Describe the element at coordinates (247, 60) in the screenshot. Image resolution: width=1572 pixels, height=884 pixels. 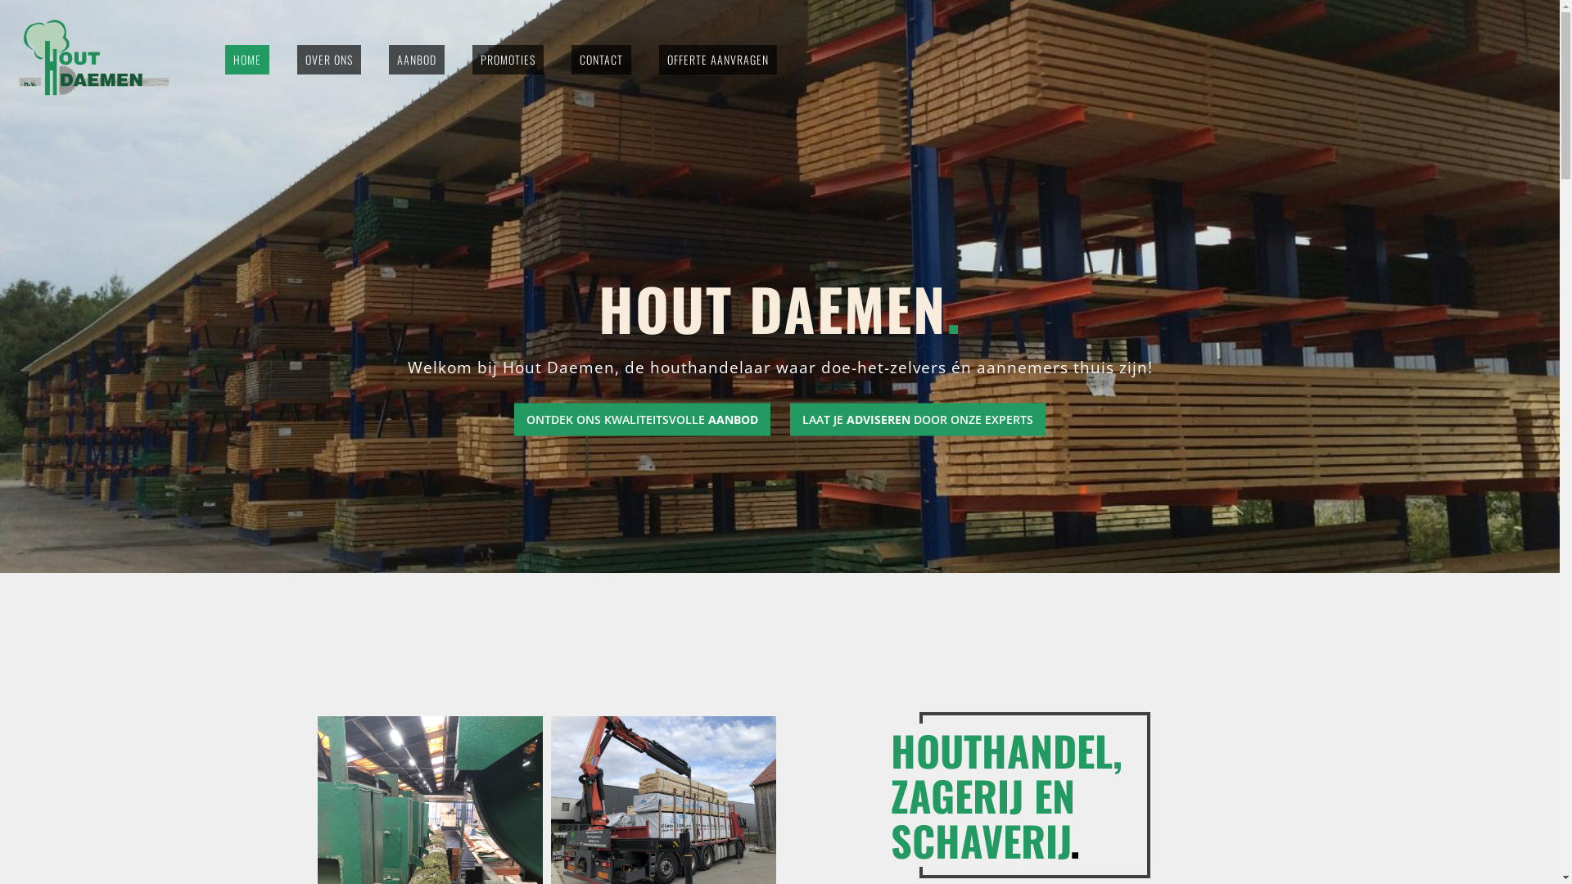
I see `HOME` at that location.